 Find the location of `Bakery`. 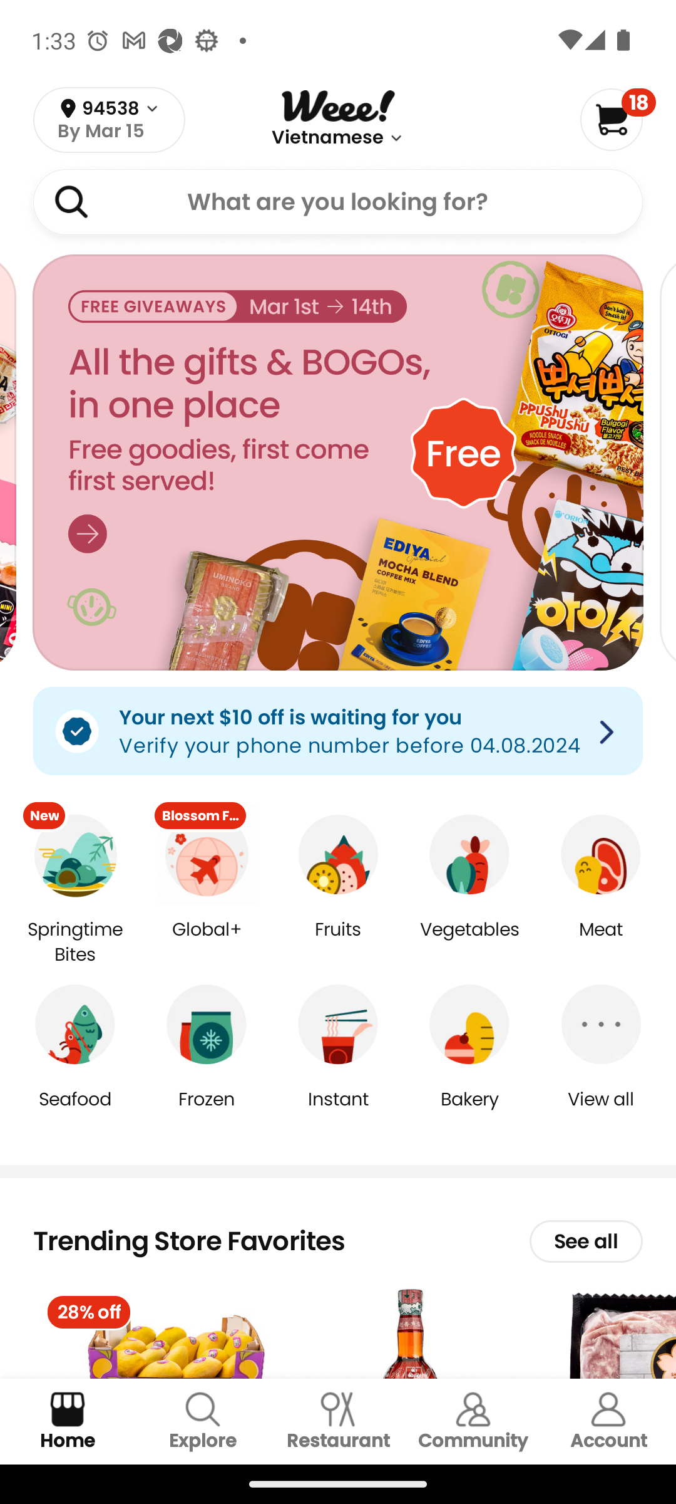

Bakery is located at coordinates (469, 1112).